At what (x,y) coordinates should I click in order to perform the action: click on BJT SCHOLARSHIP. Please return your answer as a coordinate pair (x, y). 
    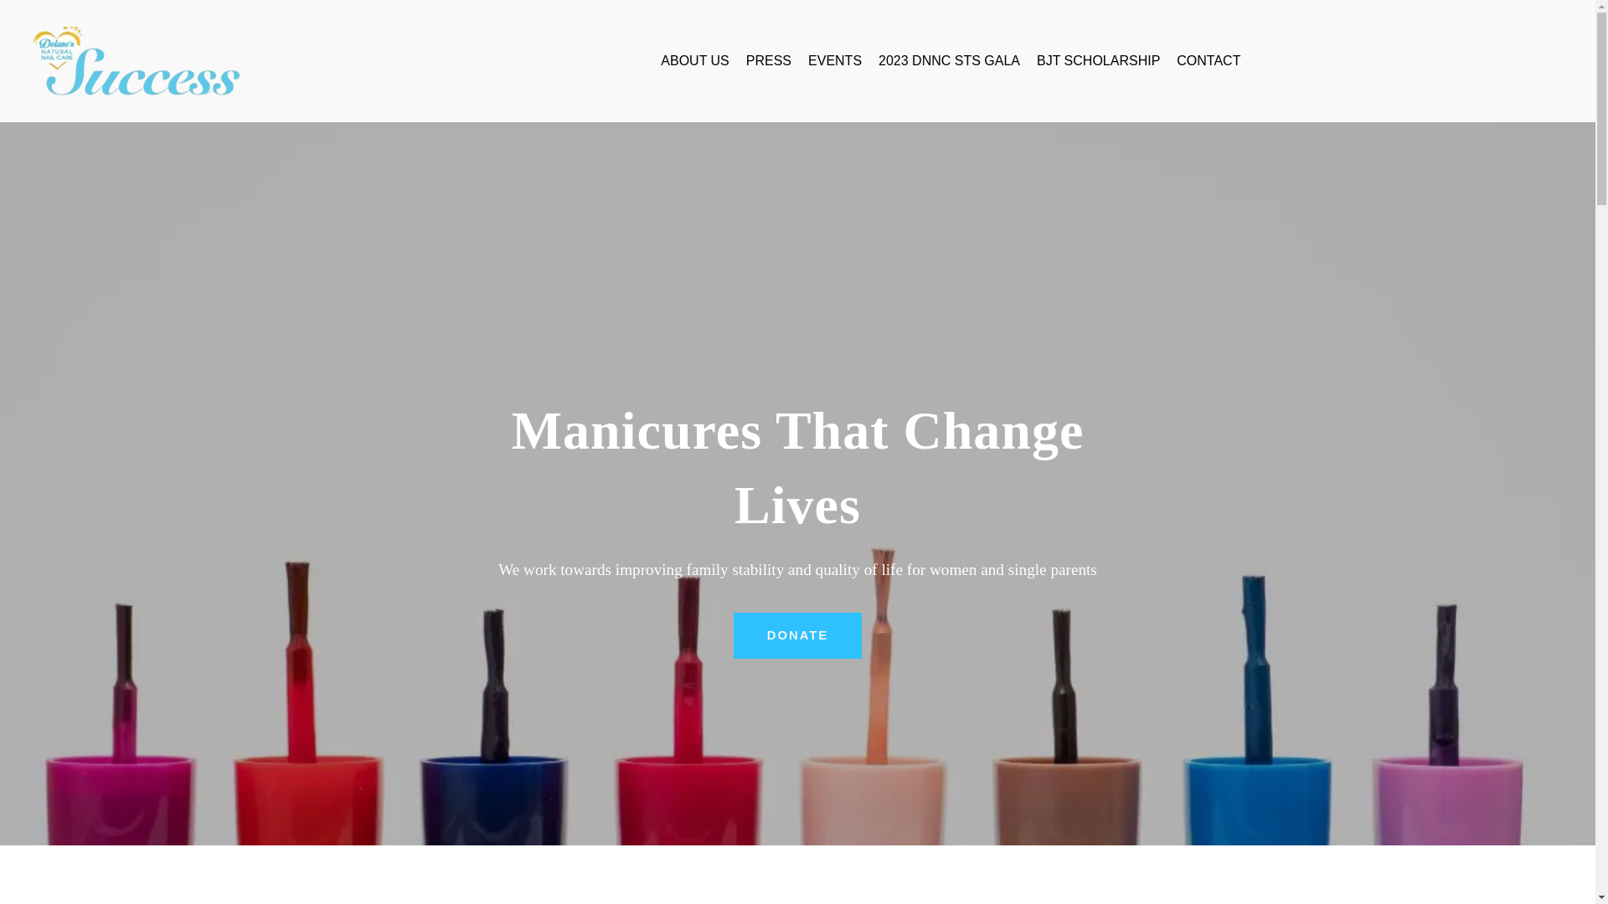
    Looking at the image, I should click on (1098, 60).